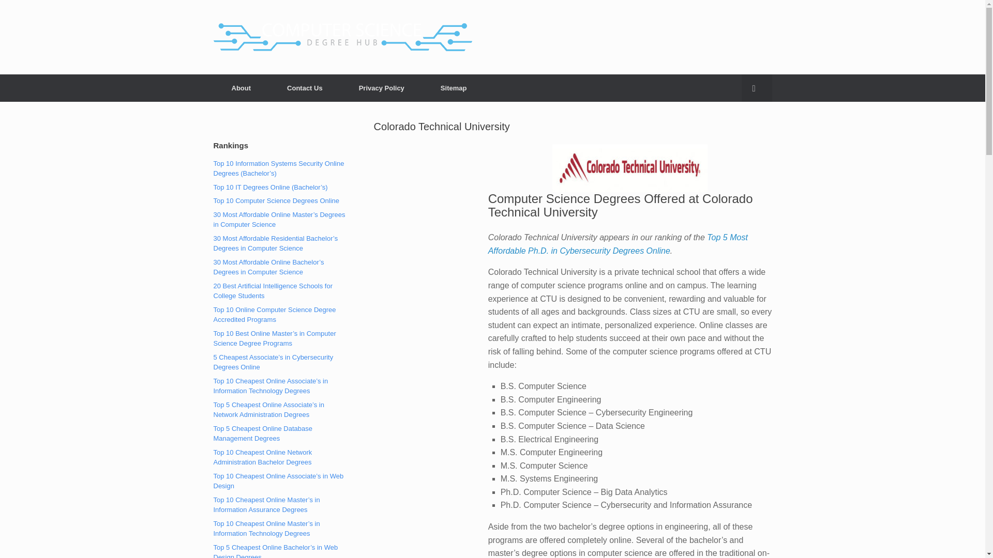  I want to click on Top 10 Computer Science Degrees Online, so click(276, 200).